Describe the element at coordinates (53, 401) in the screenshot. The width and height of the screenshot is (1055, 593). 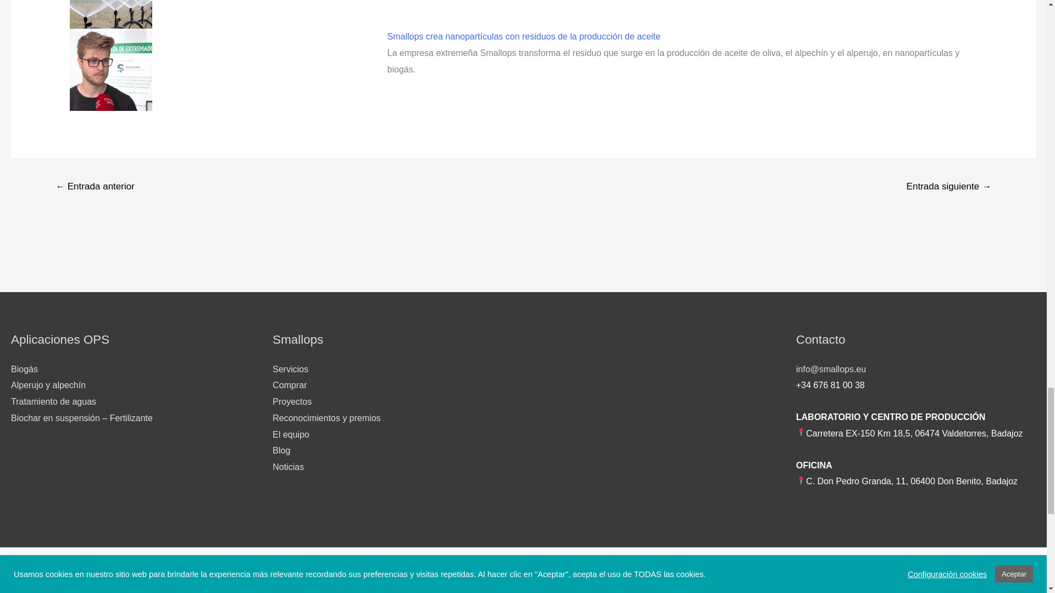
I see `Tratamiento de aguas` at that location.